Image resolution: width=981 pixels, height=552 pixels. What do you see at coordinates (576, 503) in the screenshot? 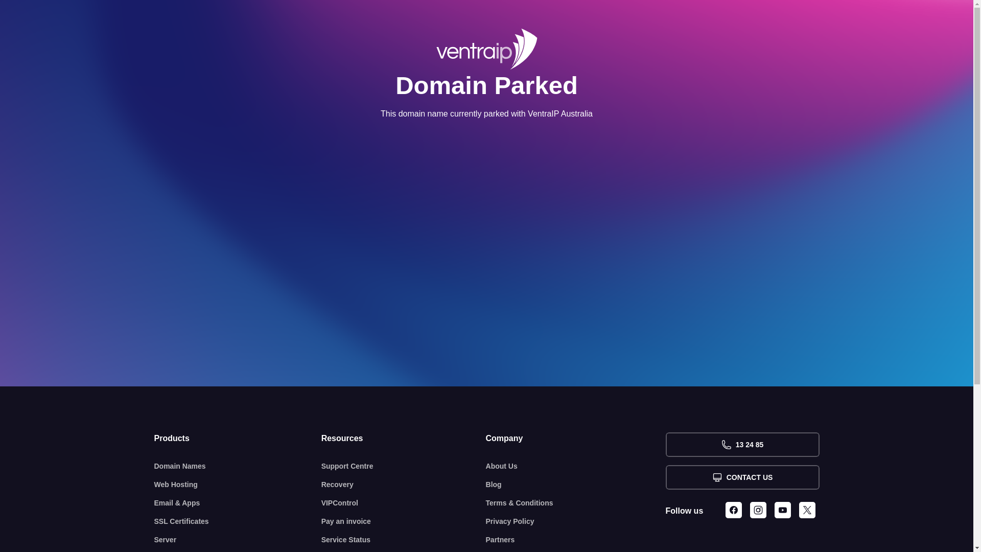
I see `Terms & Conditions` at bounding box center [576, 503].